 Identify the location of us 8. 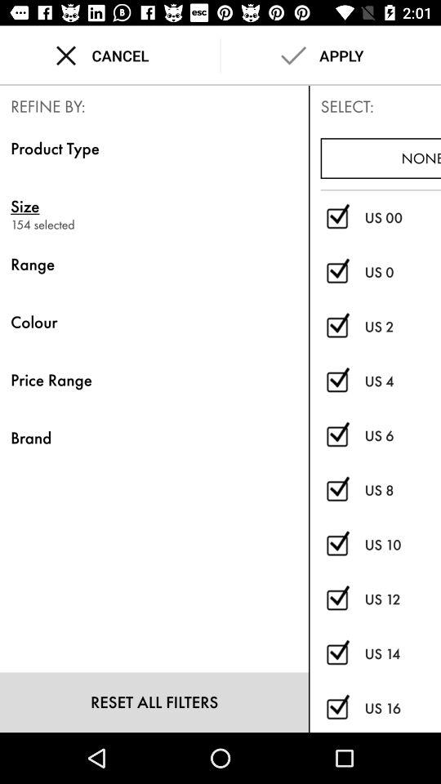
(336, 490).